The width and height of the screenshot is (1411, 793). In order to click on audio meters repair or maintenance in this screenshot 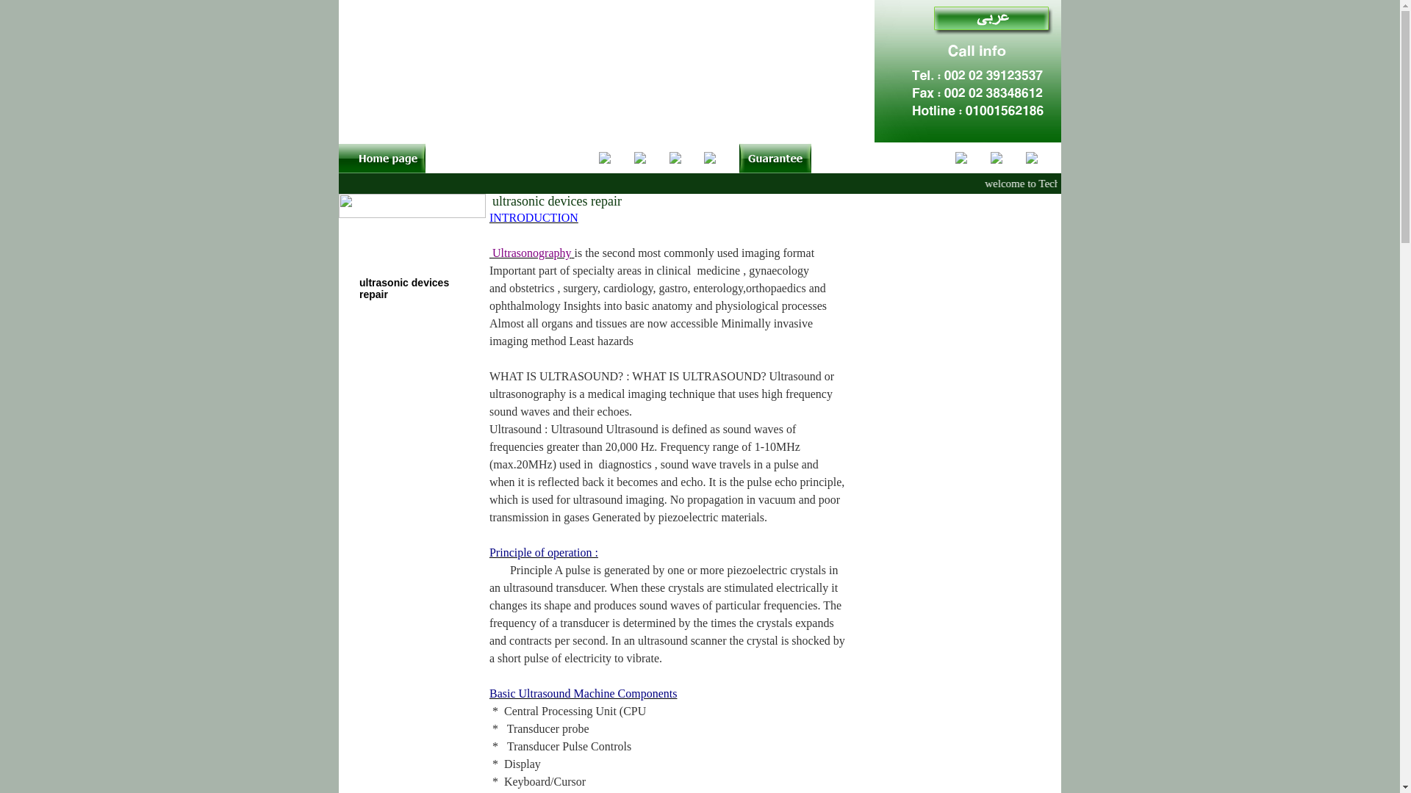, I will do `click(414, 574)`.